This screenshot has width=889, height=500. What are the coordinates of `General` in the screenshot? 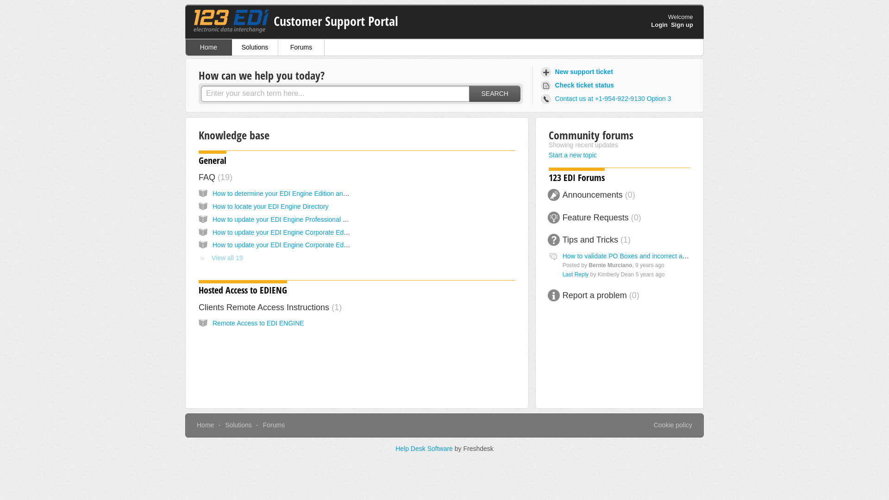 It's located at (213, 160).